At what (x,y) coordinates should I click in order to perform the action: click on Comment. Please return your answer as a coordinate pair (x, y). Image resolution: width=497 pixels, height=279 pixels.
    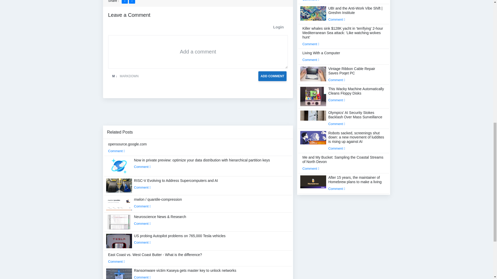
    Looking at the image, I should click on (142, 223).